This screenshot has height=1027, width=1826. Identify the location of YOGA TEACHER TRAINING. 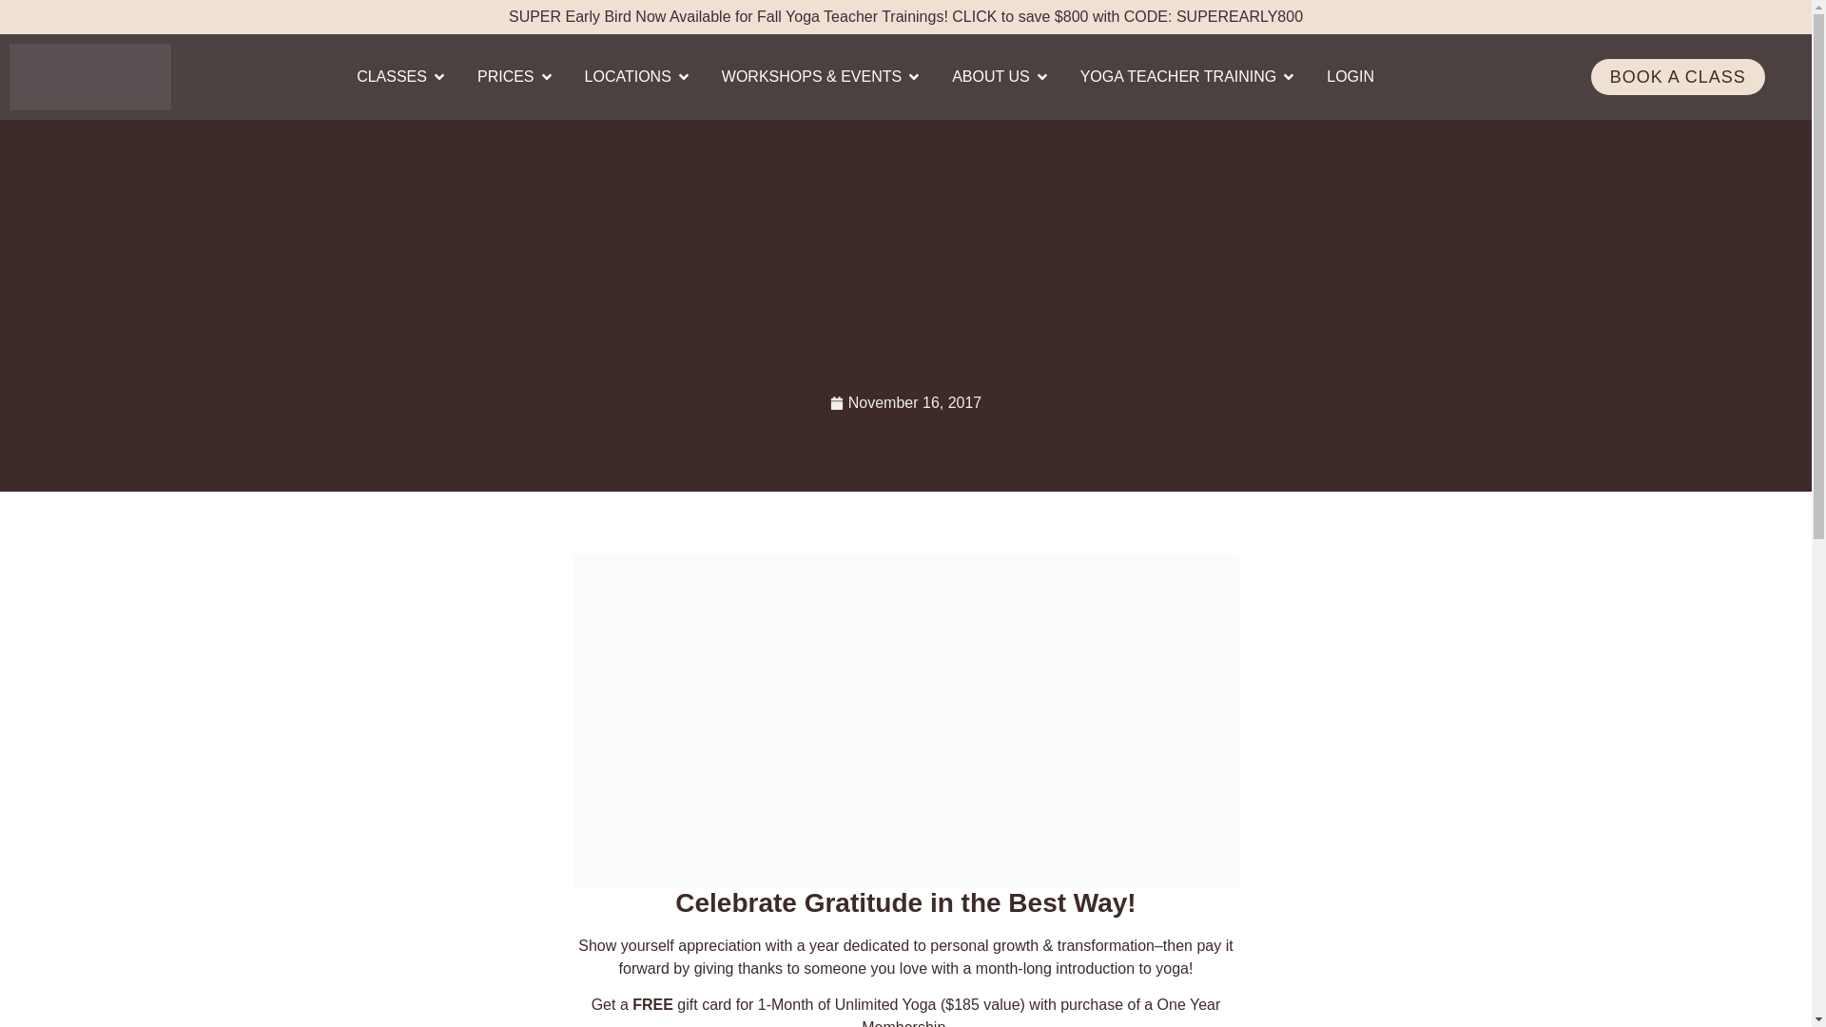
(1178, 76).